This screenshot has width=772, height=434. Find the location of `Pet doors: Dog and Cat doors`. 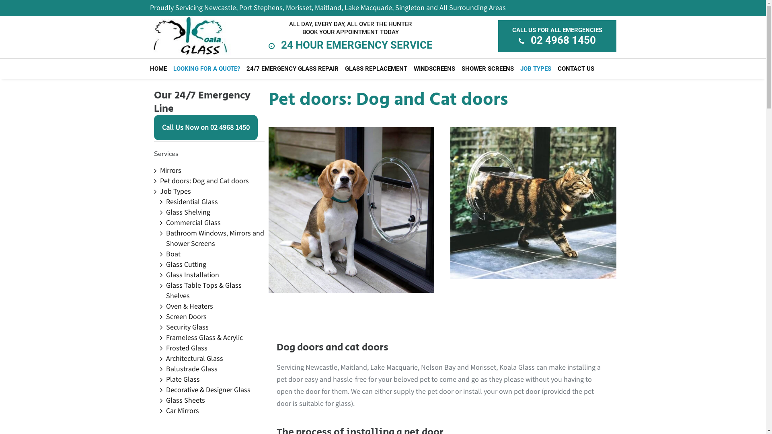

Pet doors: Dog and Cat doors is located at coordinates (204, 181).